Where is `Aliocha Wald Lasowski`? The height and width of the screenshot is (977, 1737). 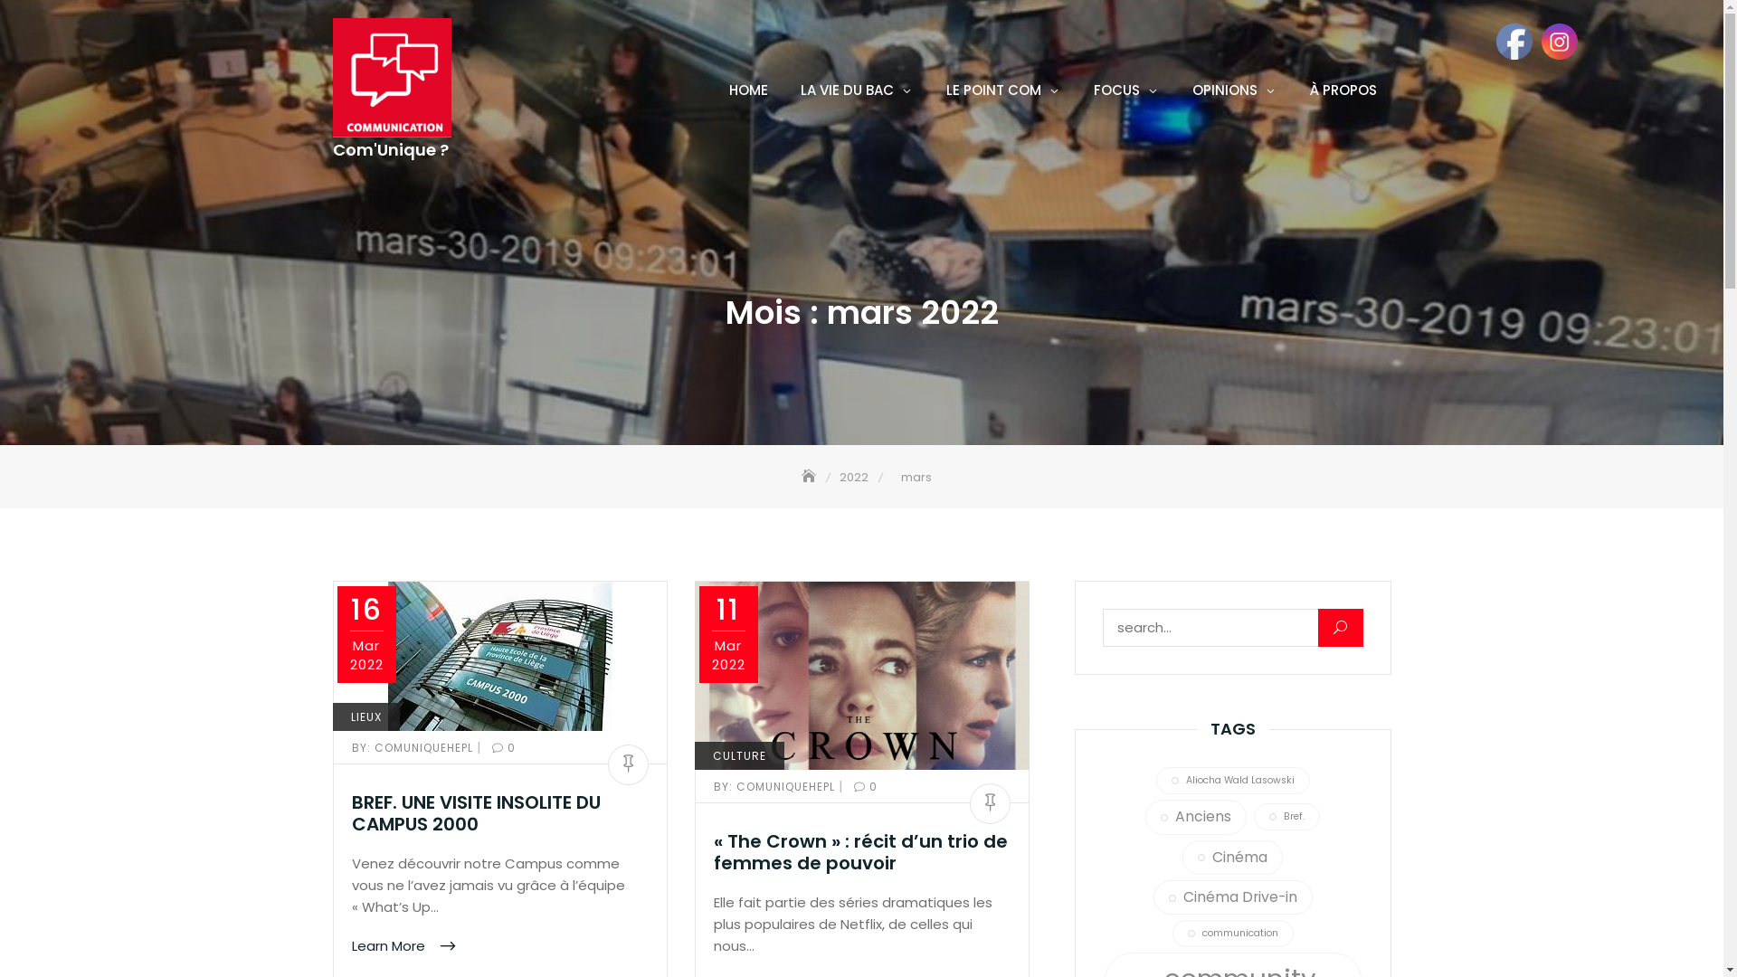
Aliocha Wald Lasowski is located at coordinates (1233, 781).